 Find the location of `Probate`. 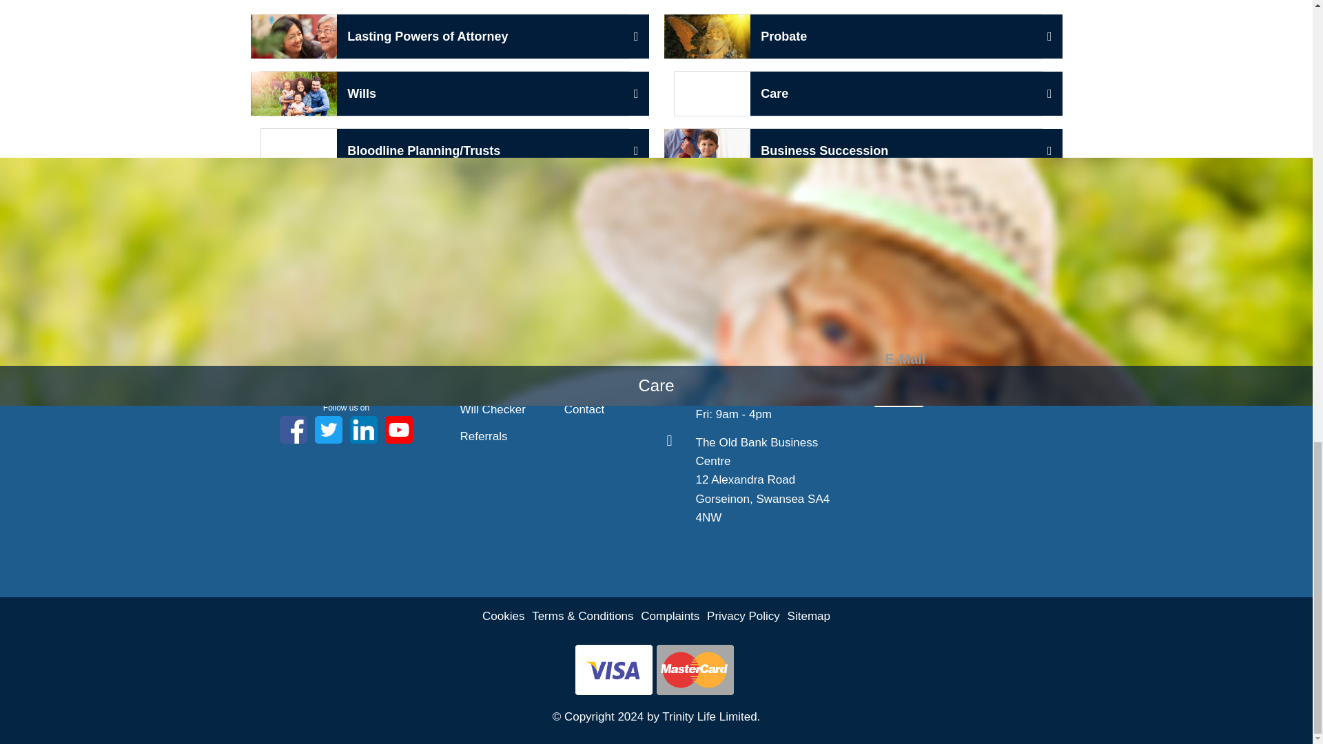

Probate is located at coordinates (857, 37).